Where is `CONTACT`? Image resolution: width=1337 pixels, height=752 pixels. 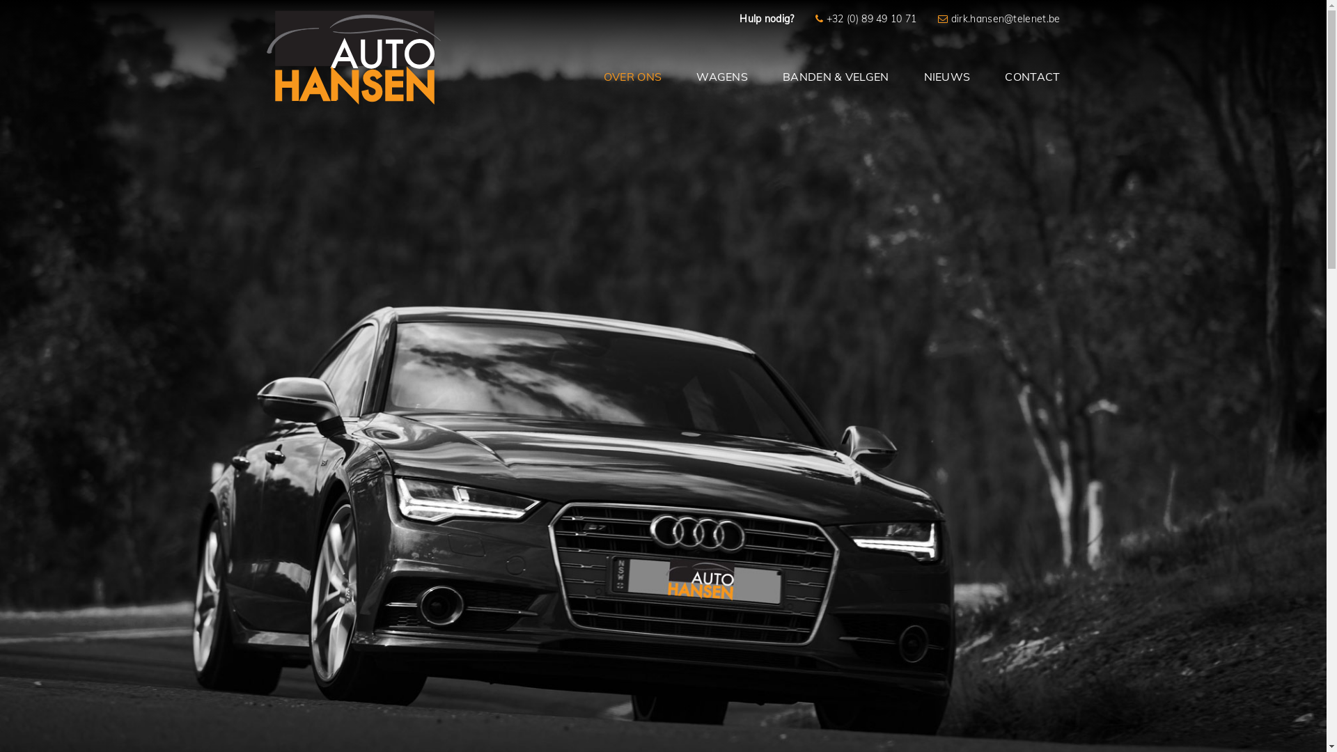
CONTACT is located at coordinates (1024, 77).